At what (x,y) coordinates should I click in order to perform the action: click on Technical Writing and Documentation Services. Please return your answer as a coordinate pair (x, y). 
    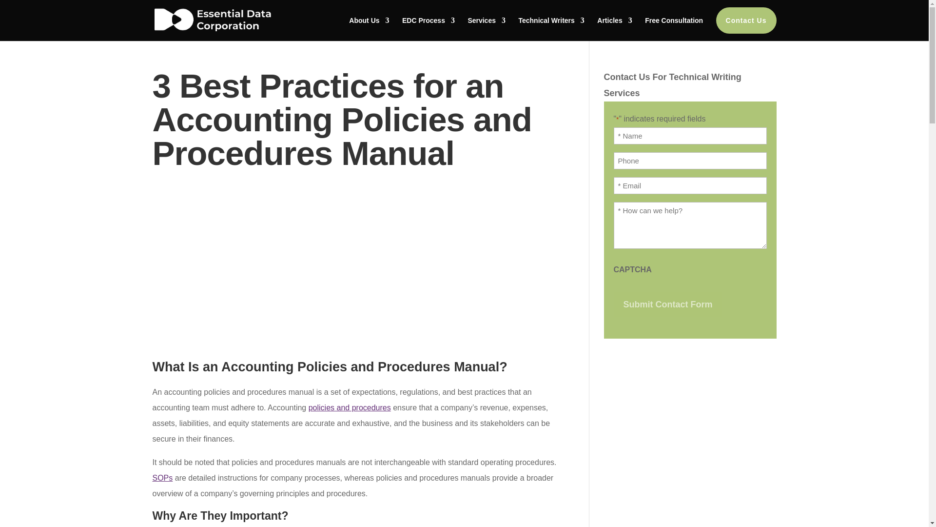
    Looking at the image, I should click on (486, 20).